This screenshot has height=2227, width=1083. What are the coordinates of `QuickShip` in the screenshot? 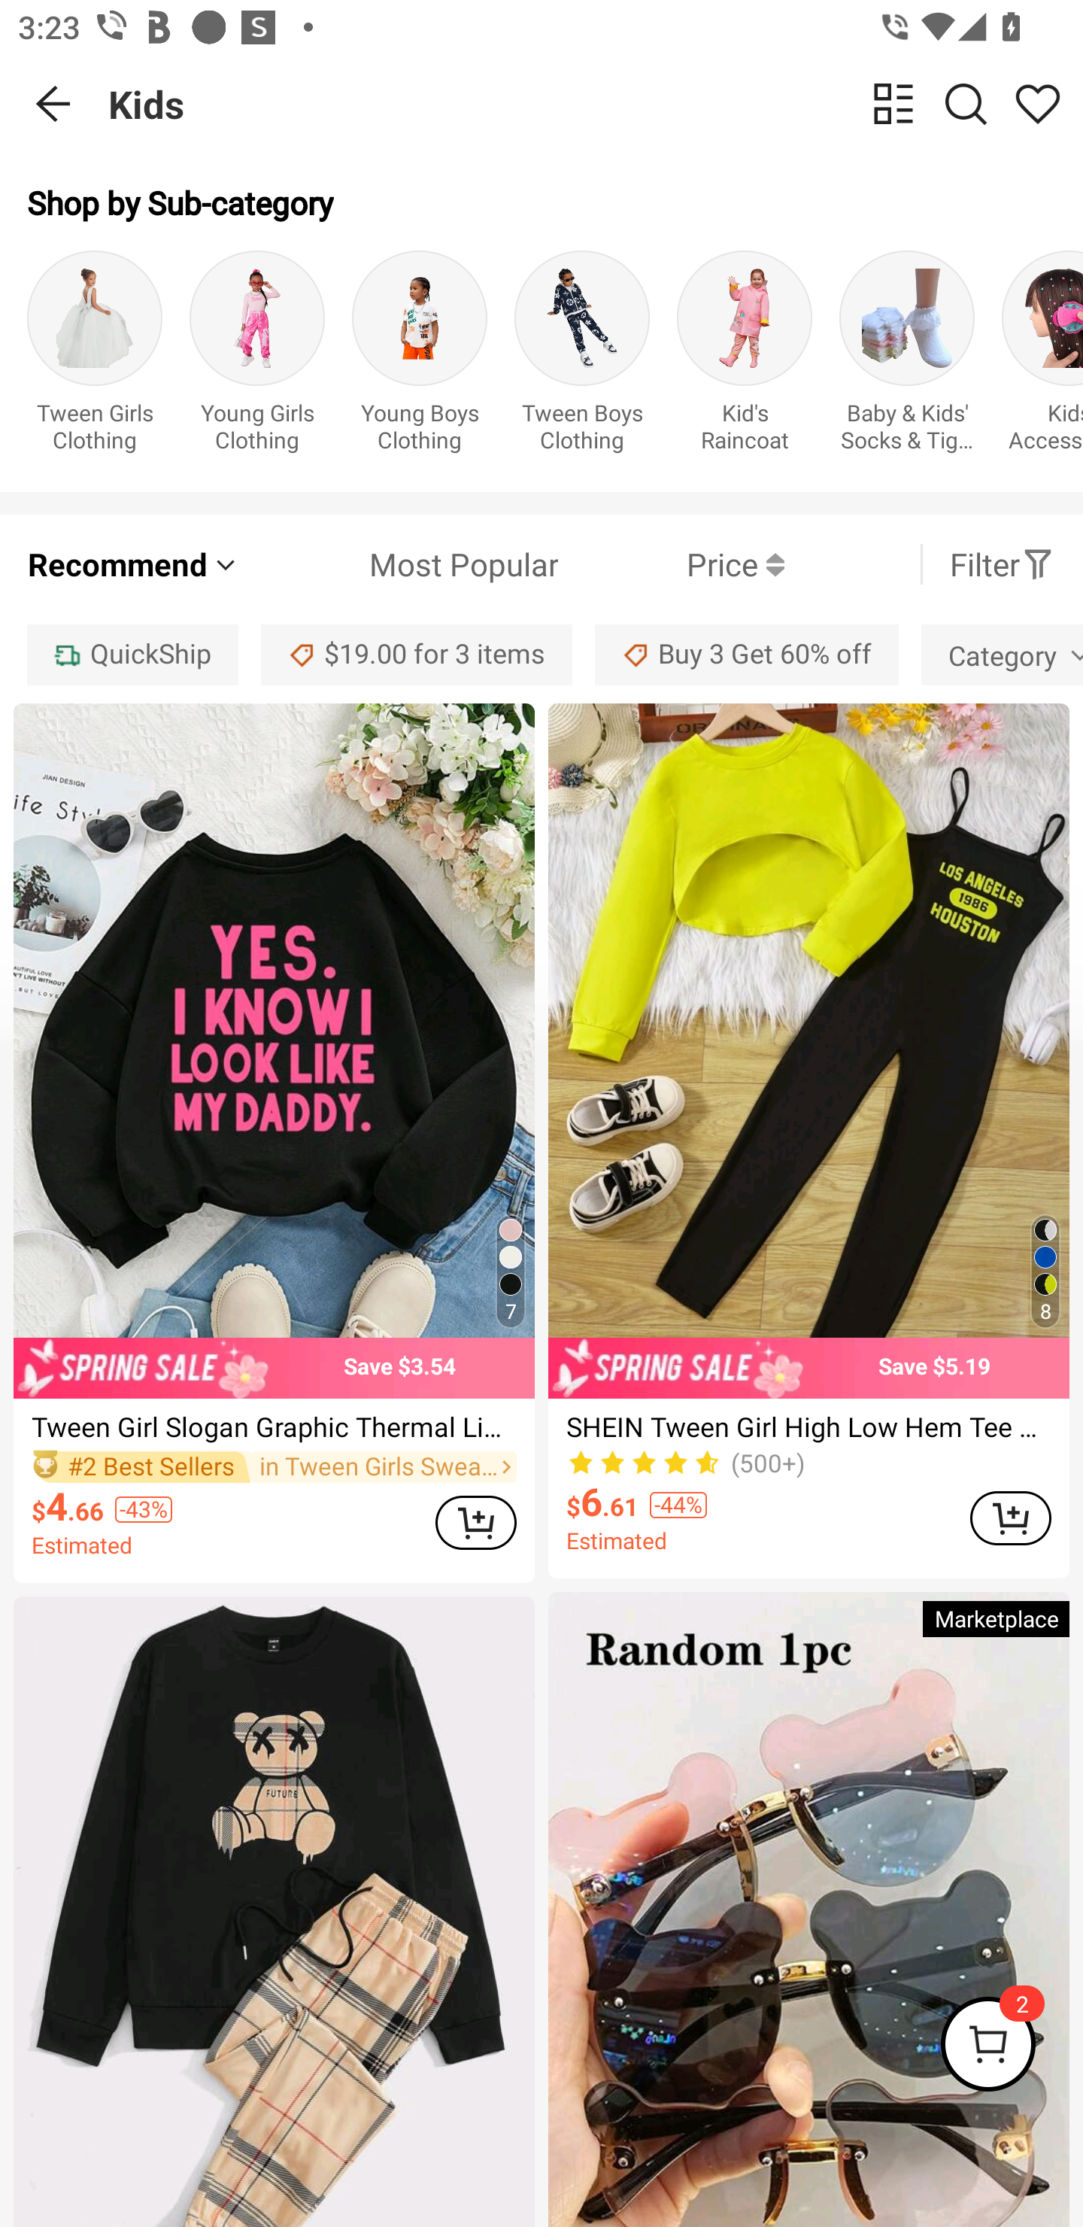 It's located at (132, 655).